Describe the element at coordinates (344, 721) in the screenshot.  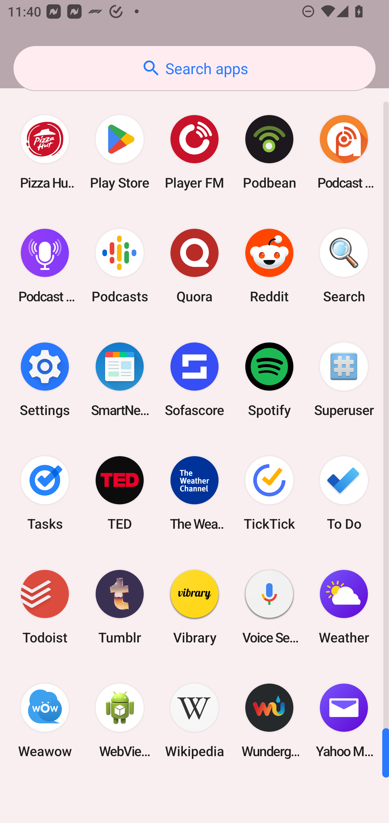
I see `Yahoo Mail` at that location.